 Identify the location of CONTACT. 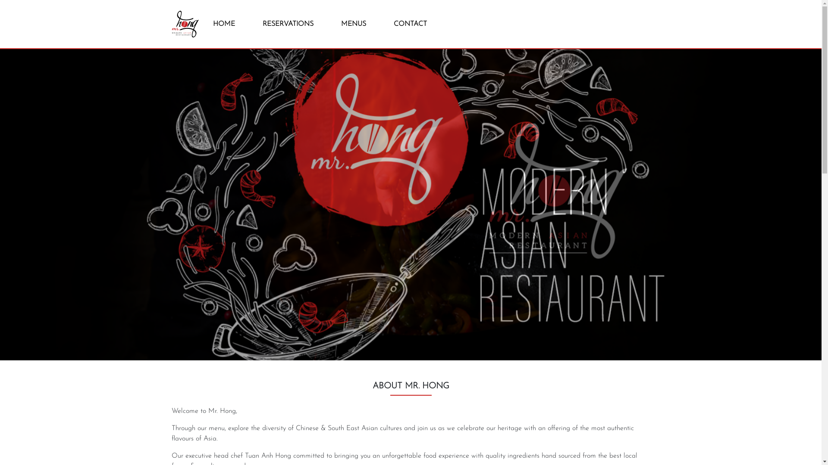
(410, 24).